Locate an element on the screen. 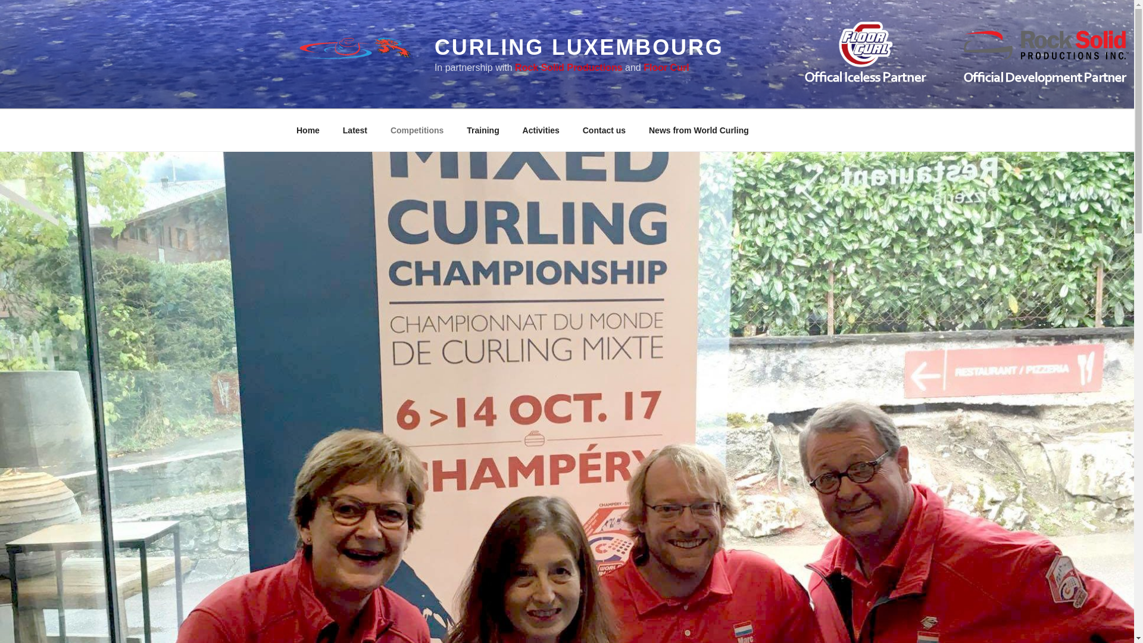  Floor Curl is located at coordinates (666, 67).